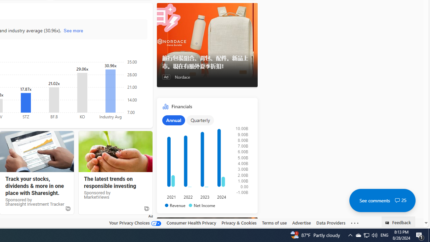  Describe the element at coordinates (331, 223) in the screenshot. I see `Data Providers` at that location.